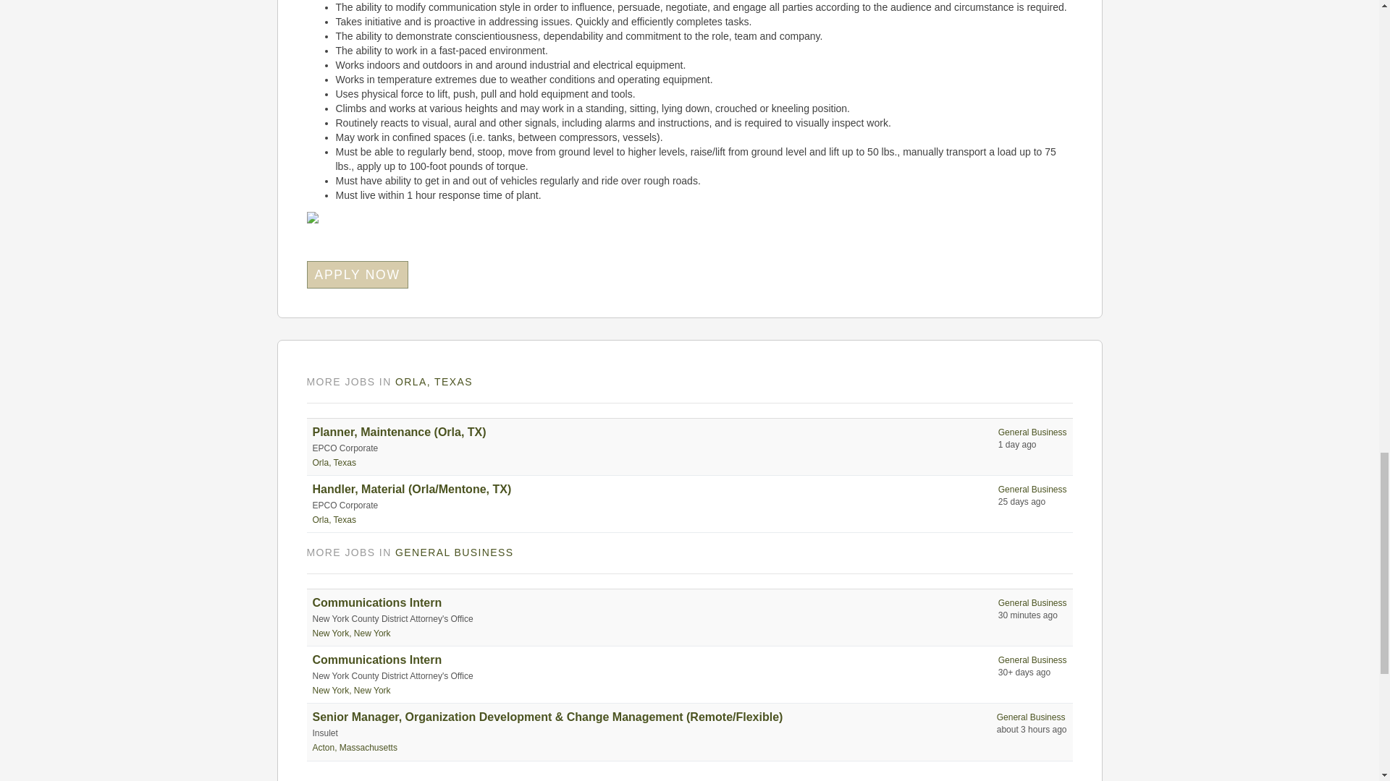  Describe the element at coordinates (1032, 660) in the screenshot. I see `General Business` at that location.